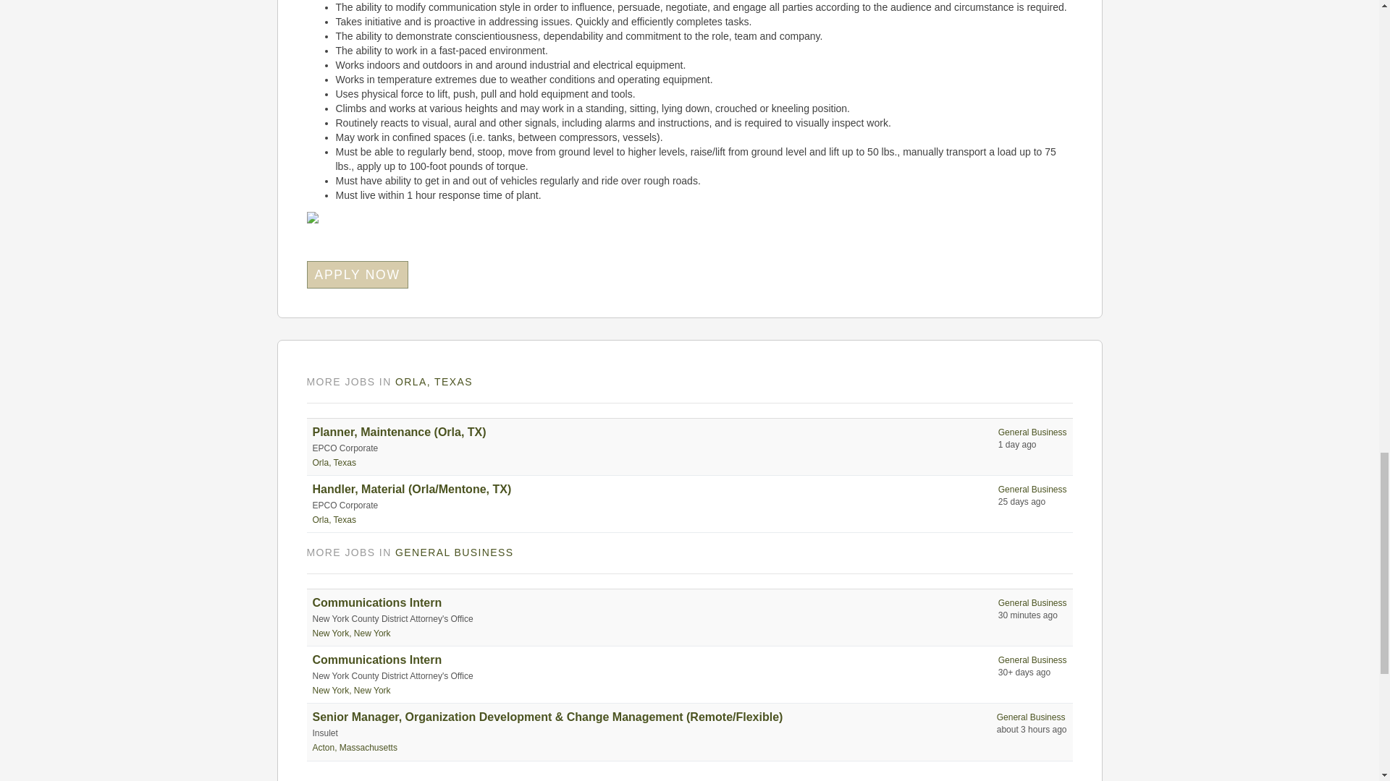  Describe the element at coordinates (1032, 660) in the screenshot. I see `General Business` at that location.